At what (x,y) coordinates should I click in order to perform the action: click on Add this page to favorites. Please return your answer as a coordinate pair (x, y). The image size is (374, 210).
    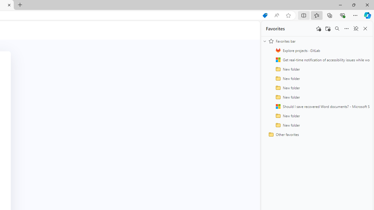
    Looking at the image, I should click on (318, 29).